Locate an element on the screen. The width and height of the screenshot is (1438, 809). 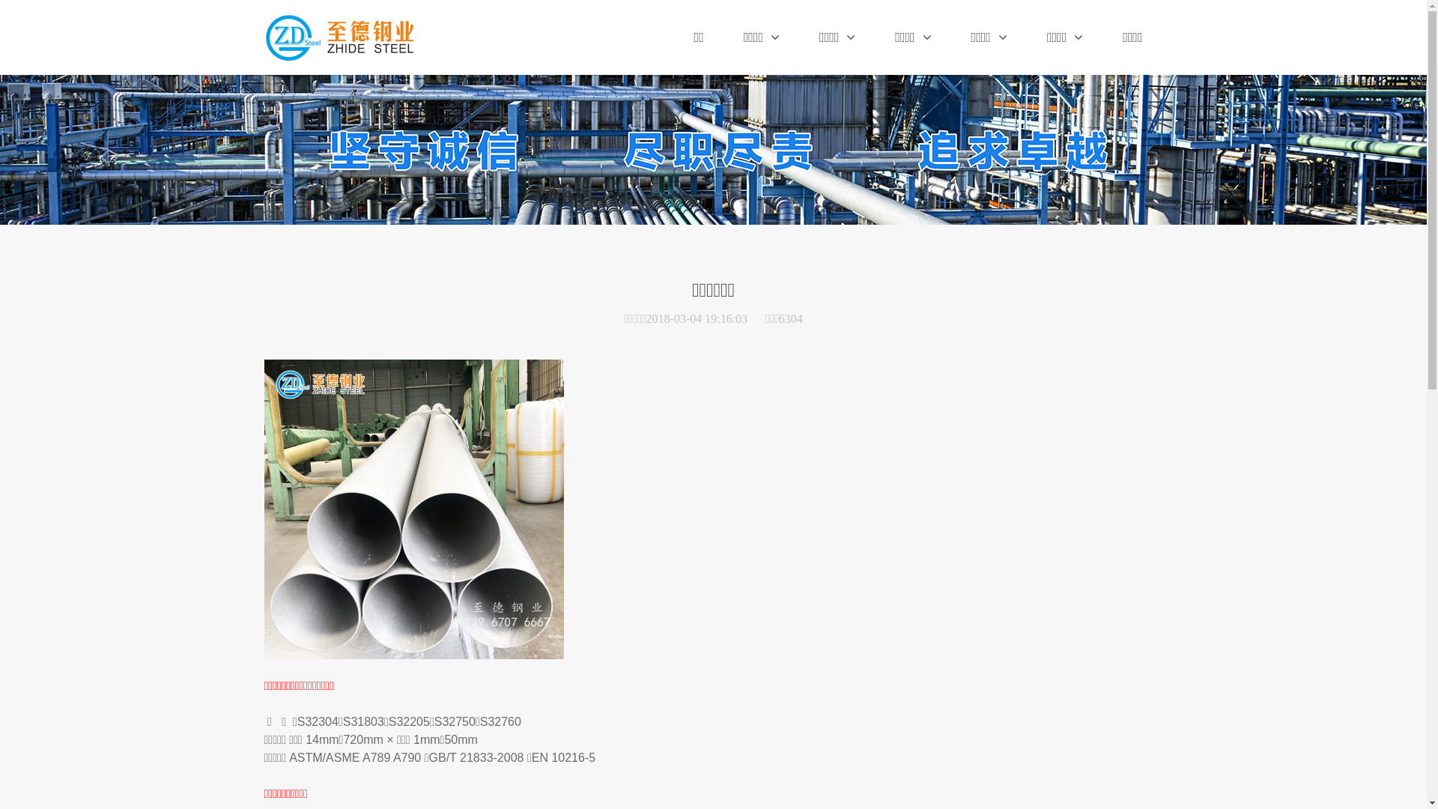
04.jpg is located at coordinates (413, 509).